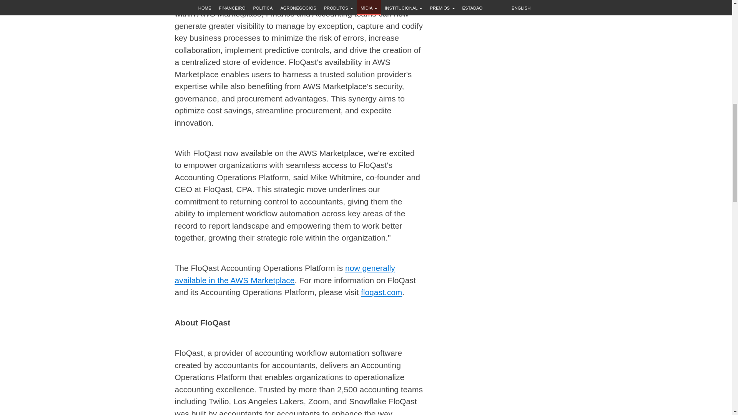 The width and height of the screenshot is (738, 415). What do you see at coordinates (284, 274) in the screenshot?
I see `now generally available in the AWS Marketplace` at bounding box center [284, 274].